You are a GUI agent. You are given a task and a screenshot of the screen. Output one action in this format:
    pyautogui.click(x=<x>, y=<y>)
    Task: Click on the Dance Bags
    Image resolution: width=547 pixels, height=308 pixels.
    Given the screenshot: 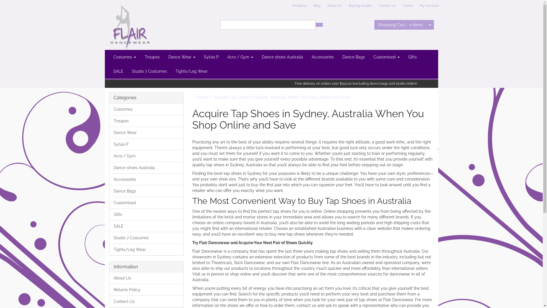 What is the action you would take?
    pyautogui.click(x=353, y=57)
    